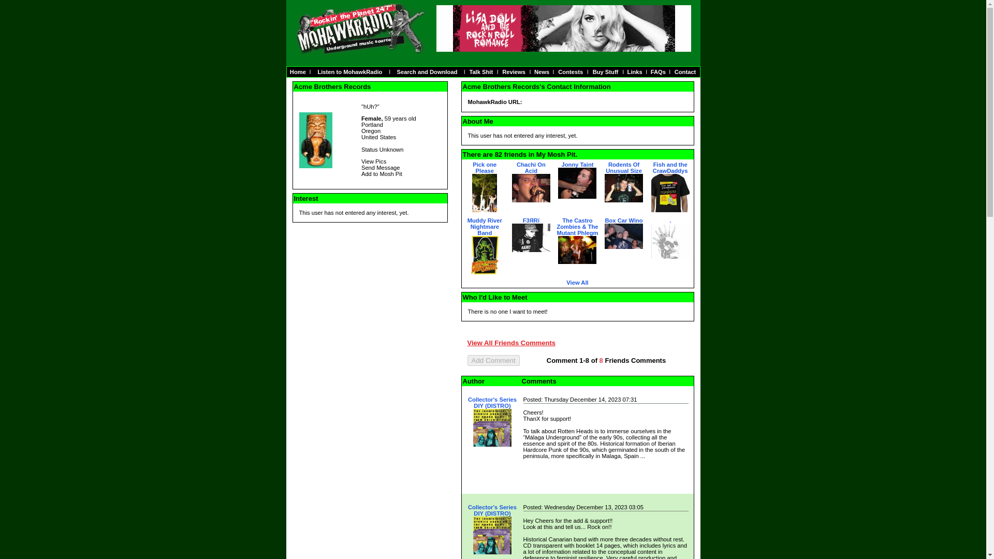  What do you see at coordinates (370, 355) in the screenshot?
I see `Advertisement` at bounding box center [370, 355].